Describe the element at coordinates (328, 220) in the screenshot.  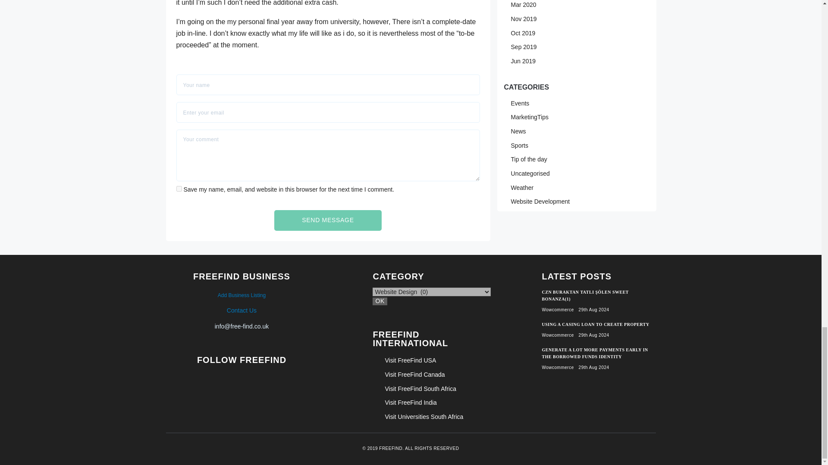
I see `Send message` at that location.